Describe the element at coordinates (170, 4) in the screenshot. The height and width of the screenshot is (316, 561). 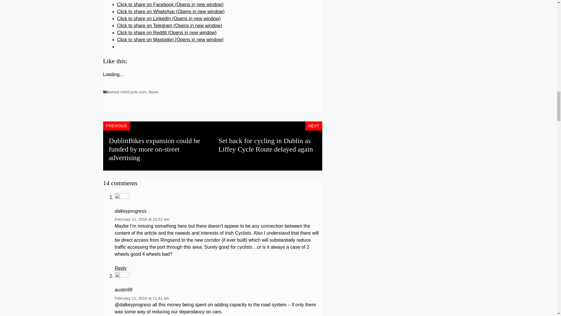
I see `Click to share on Facebook` at that location.